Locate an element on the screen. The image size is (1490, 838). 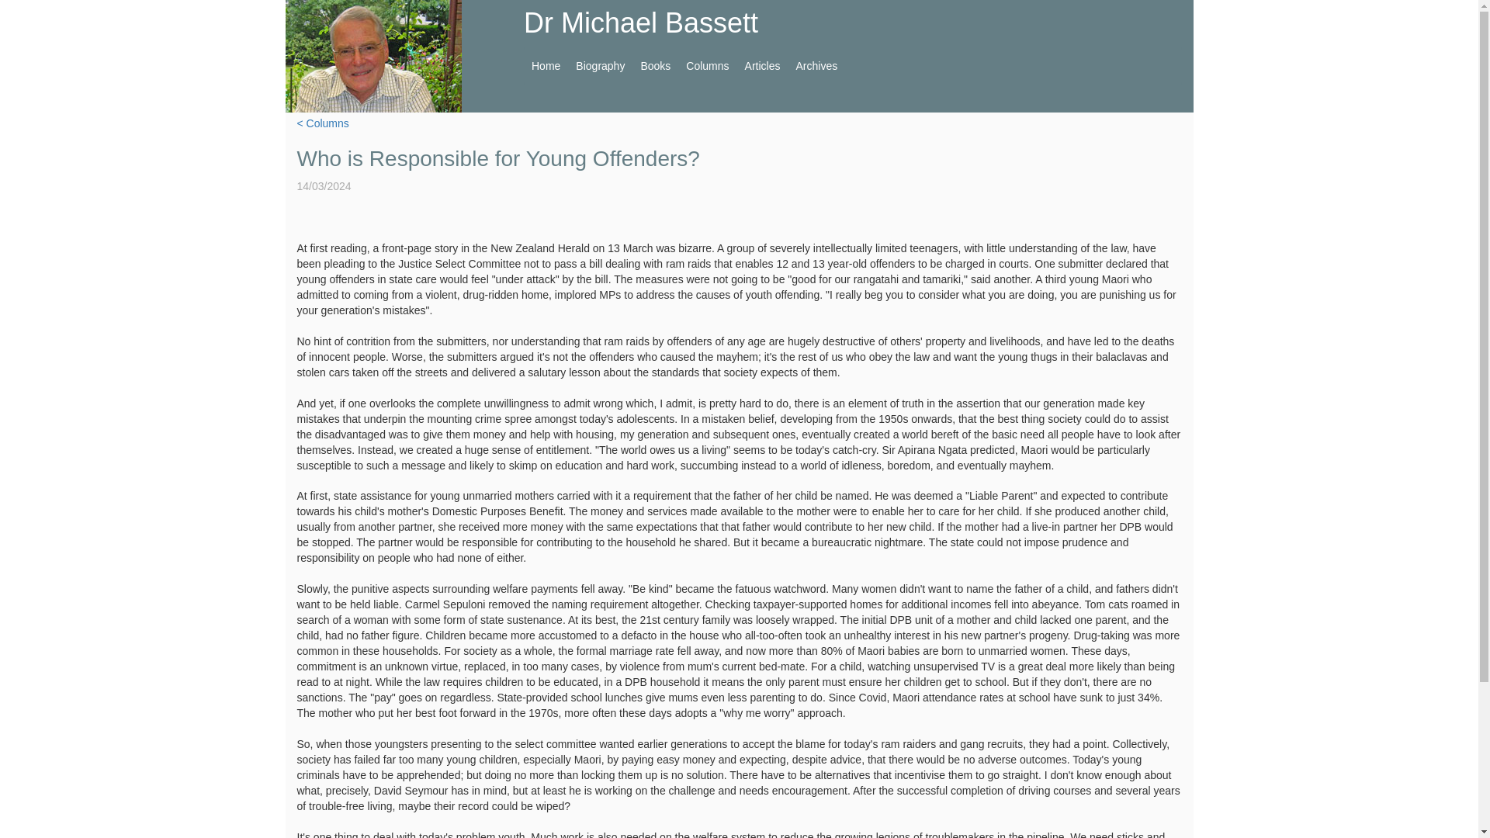
Articles is located at coordinates (762, 66).